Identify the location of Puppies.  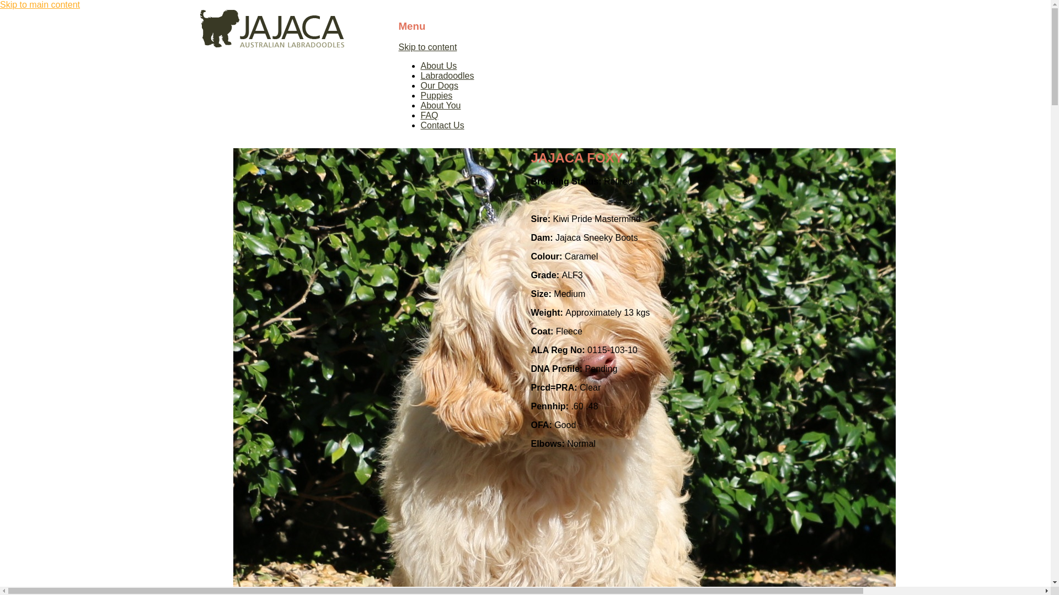
(436, 96).